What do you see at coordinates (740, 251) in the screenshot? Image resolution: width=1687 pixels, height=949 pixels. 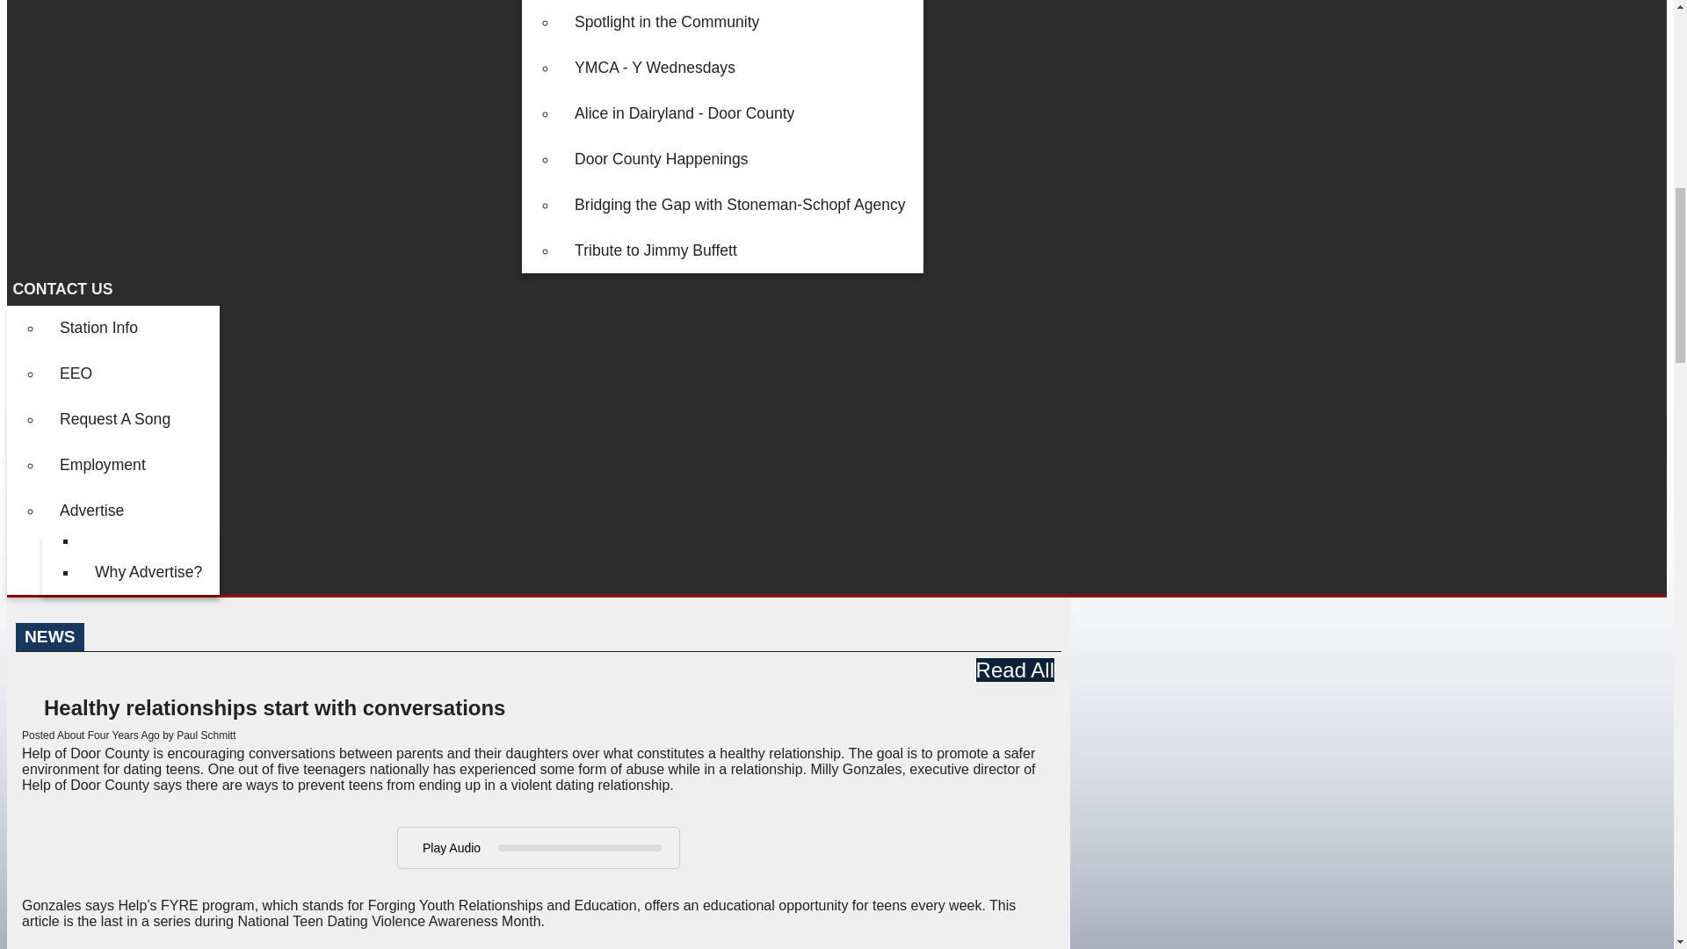 I see `Tribute to Jimmy Buffett` at bounding box center [740, 251].